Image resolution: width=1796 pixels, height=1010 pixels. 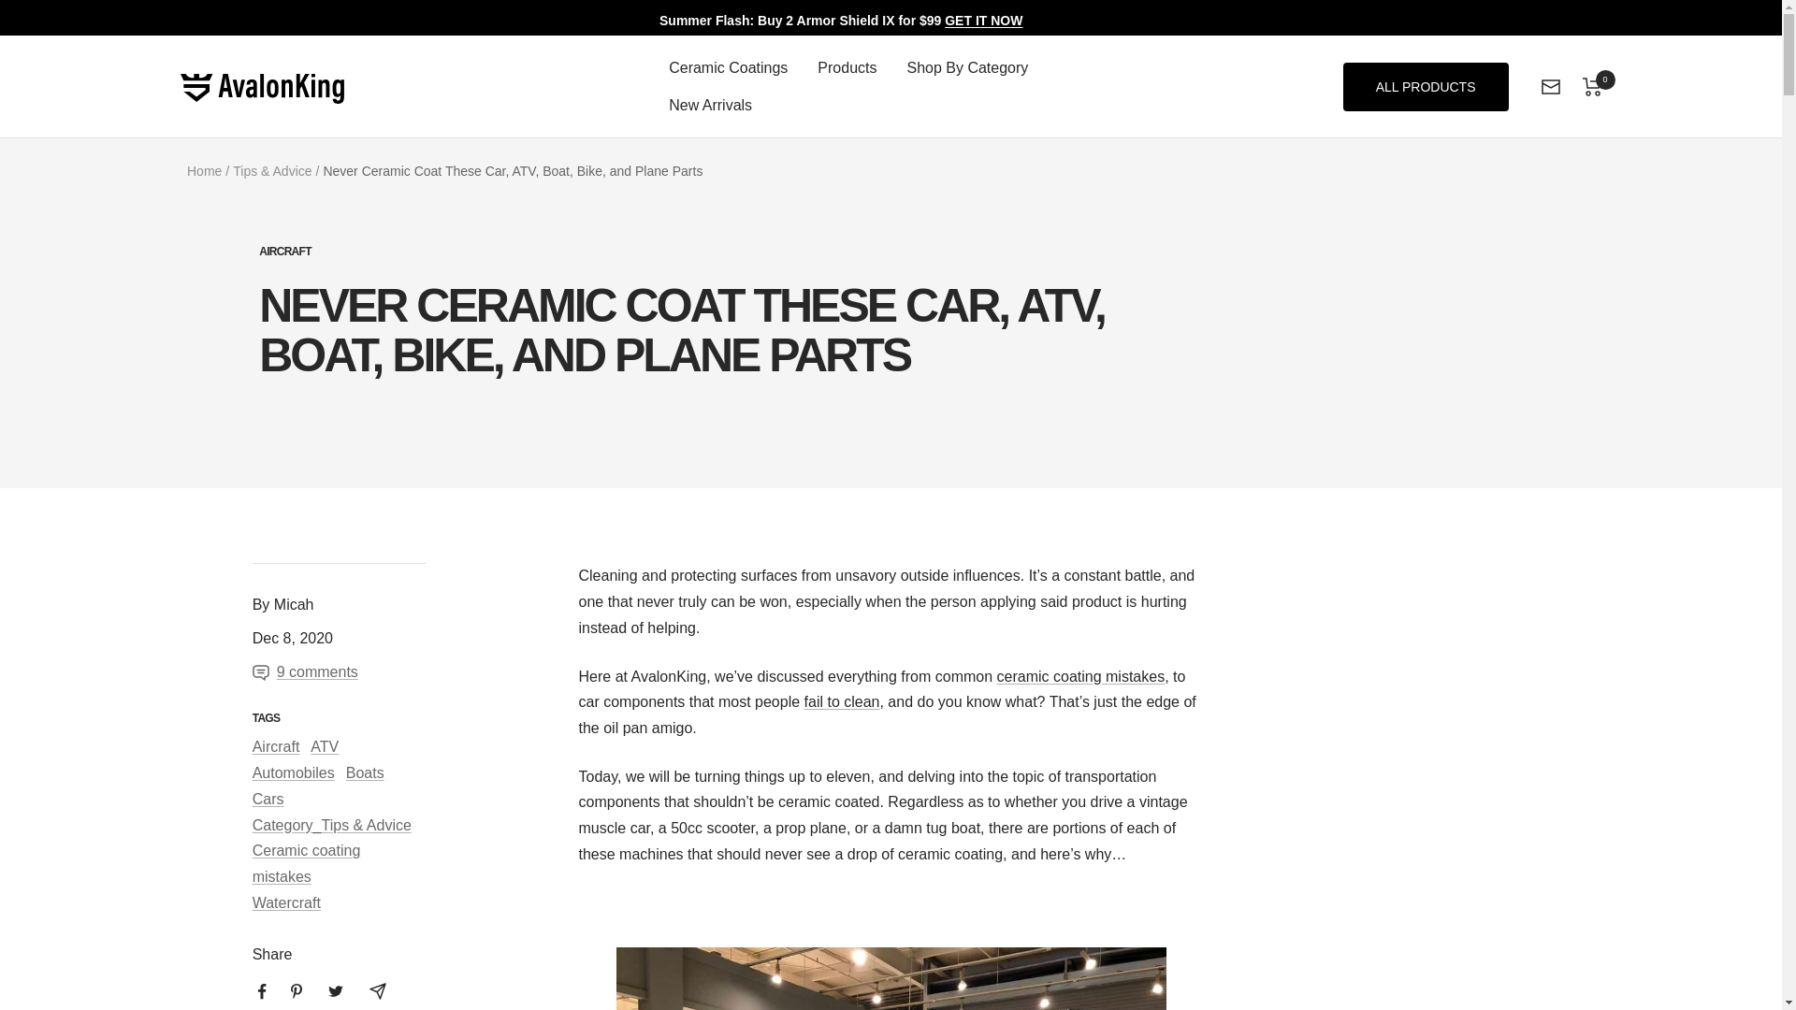 I want to click on New Arrivals, so click(x=710, y=106).